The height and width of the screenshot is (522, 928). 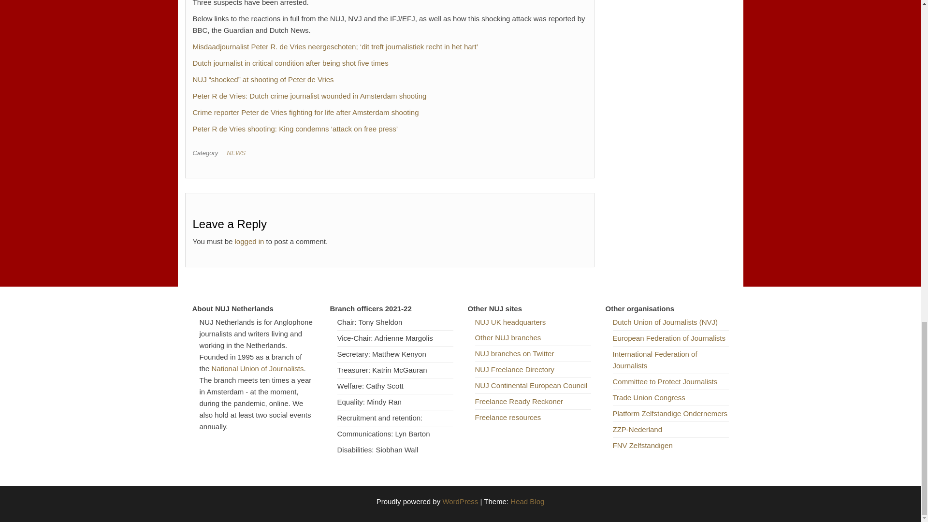 I want to click on NUJ UK headquarters, so click(x=509, y=322).